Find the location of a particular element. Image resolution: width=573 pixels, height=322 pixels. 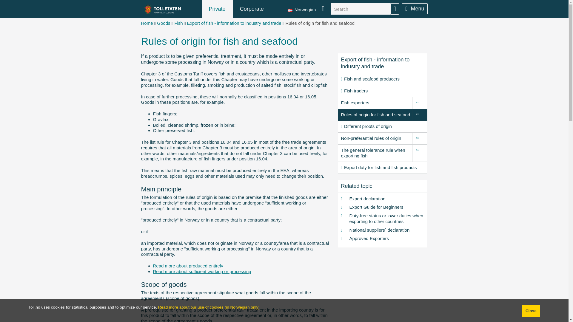

Search is located at coordinates (360, 9).